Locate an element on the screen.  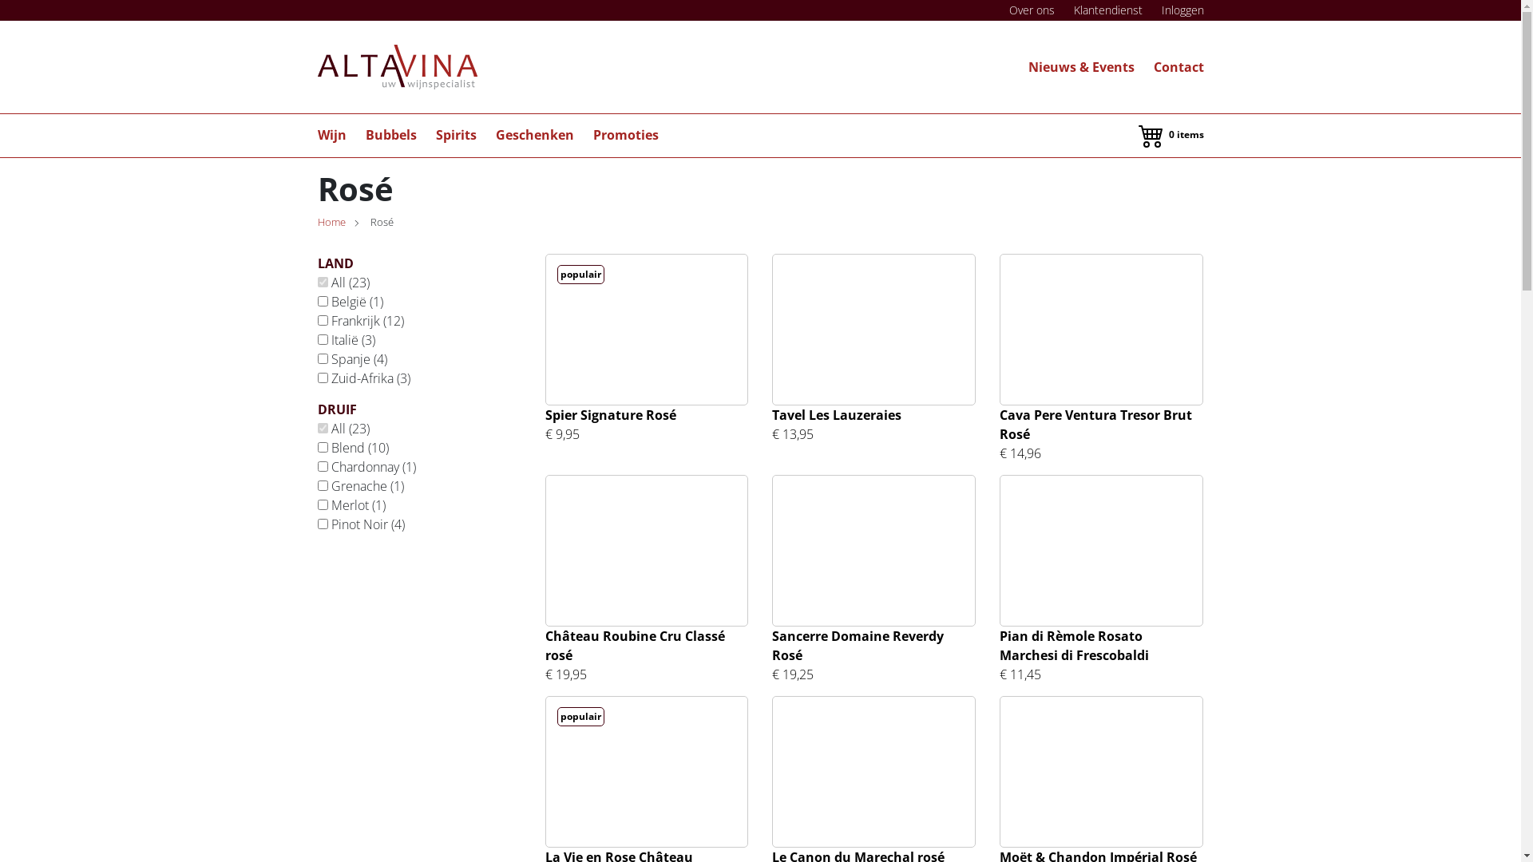
Home is located at coordinates (332, 222).